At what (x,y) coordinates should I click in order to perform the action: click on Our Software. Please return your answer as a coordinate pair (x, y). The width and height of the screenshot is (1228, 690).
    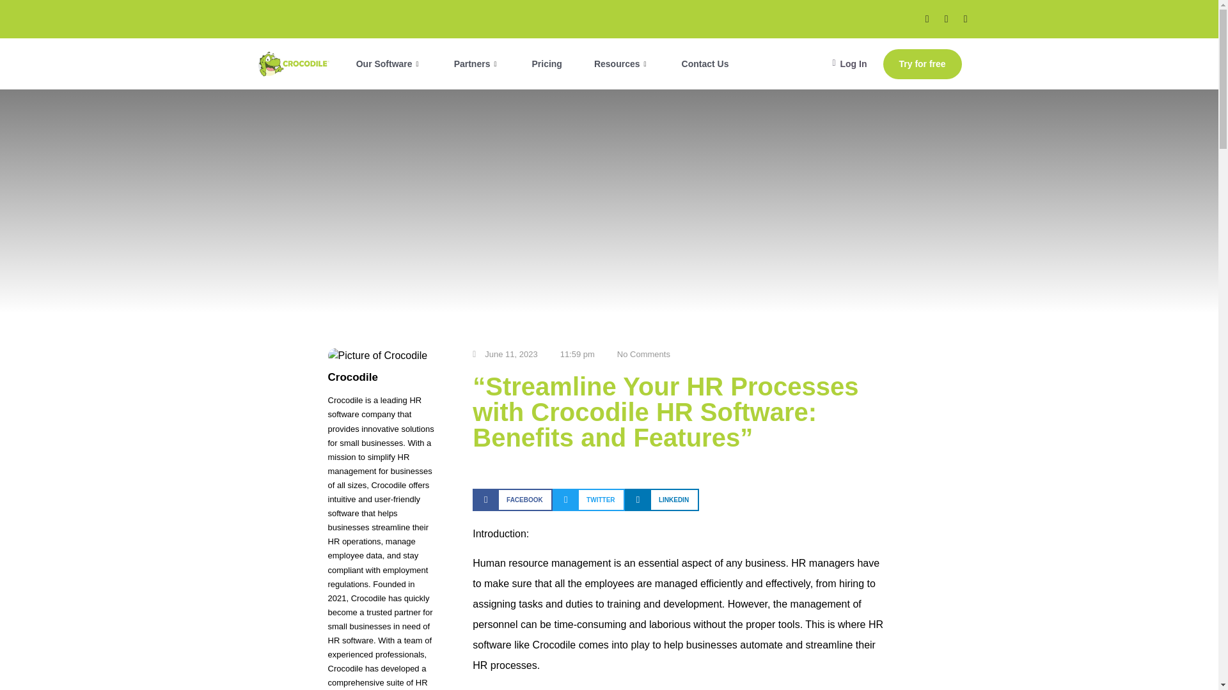
    Looking at the image, I should click on (389, 64).